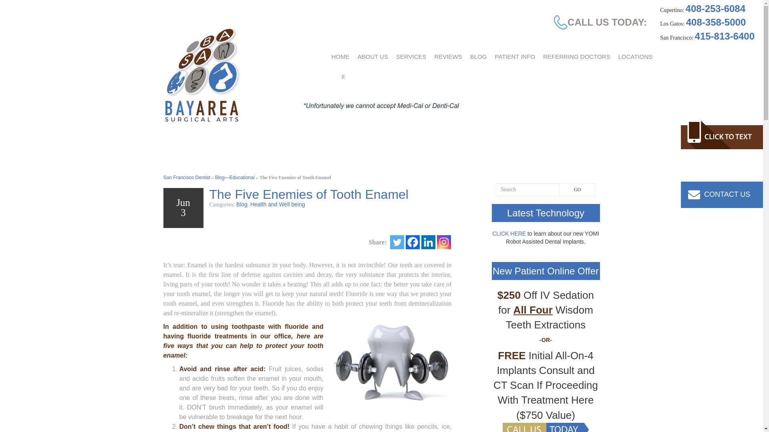  I want to click on 408-358-5000, so click(716, 22).